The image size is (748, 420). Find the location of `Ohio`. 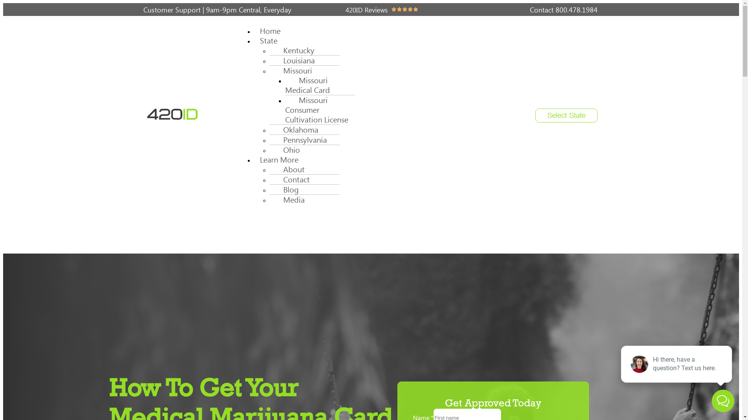

Ohio is located at coordinates (288, 150).